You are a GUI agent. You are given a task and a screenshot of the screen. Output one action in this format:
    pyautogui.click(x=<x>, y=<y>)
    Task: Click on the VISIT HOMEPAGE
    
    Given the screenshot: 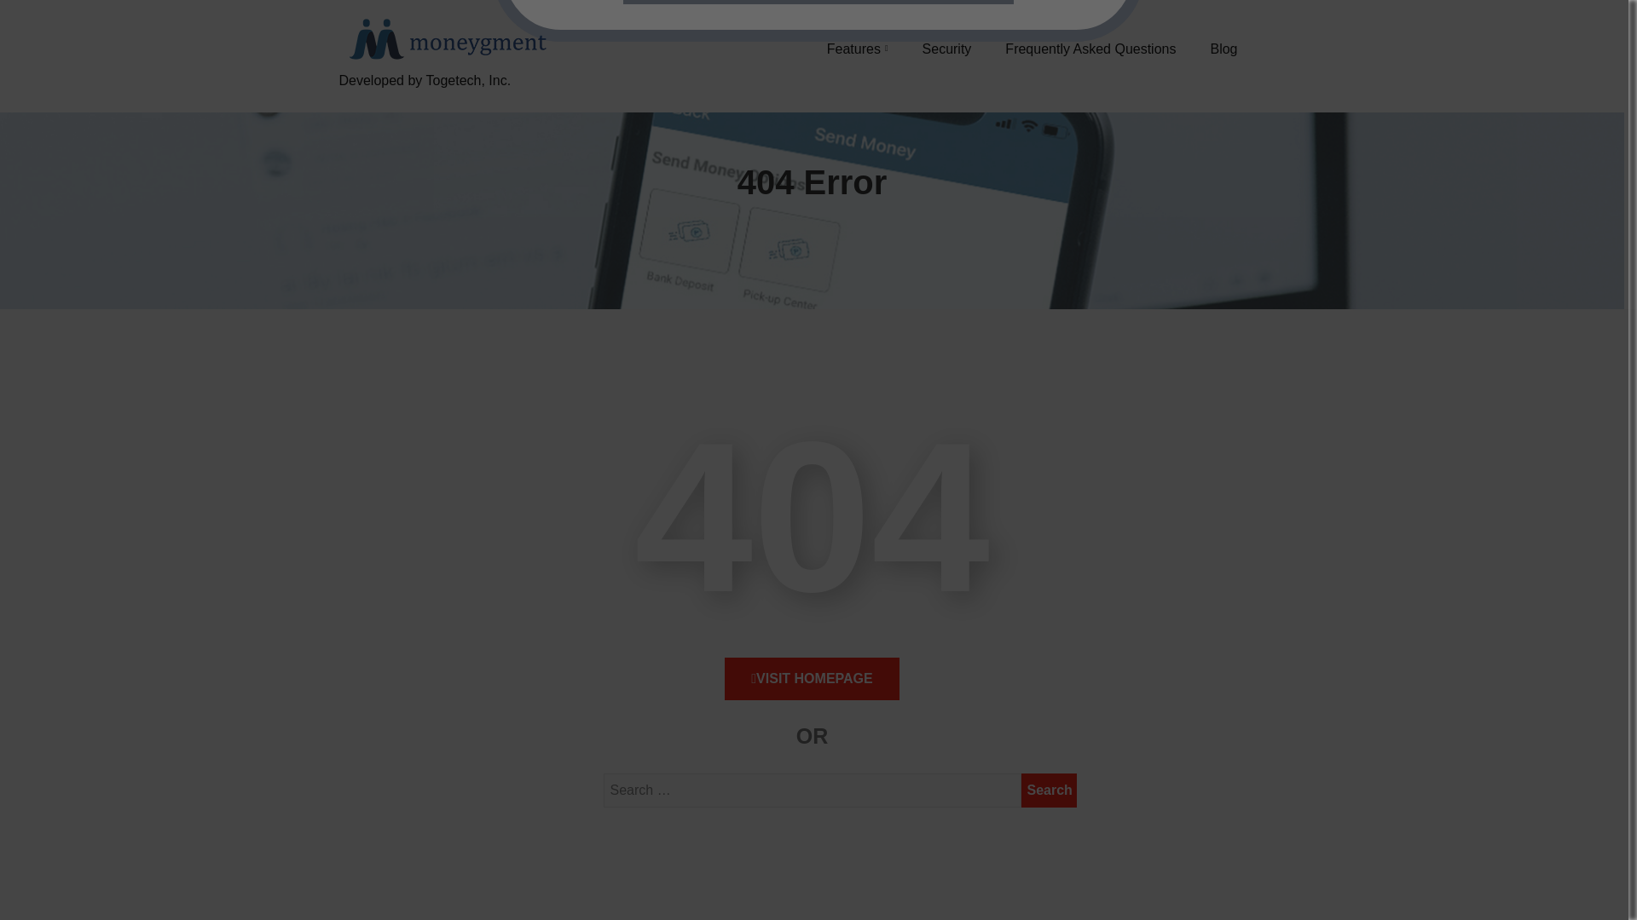 What is the action you would take?
    pyautogui.click(x=812, y=678)
    